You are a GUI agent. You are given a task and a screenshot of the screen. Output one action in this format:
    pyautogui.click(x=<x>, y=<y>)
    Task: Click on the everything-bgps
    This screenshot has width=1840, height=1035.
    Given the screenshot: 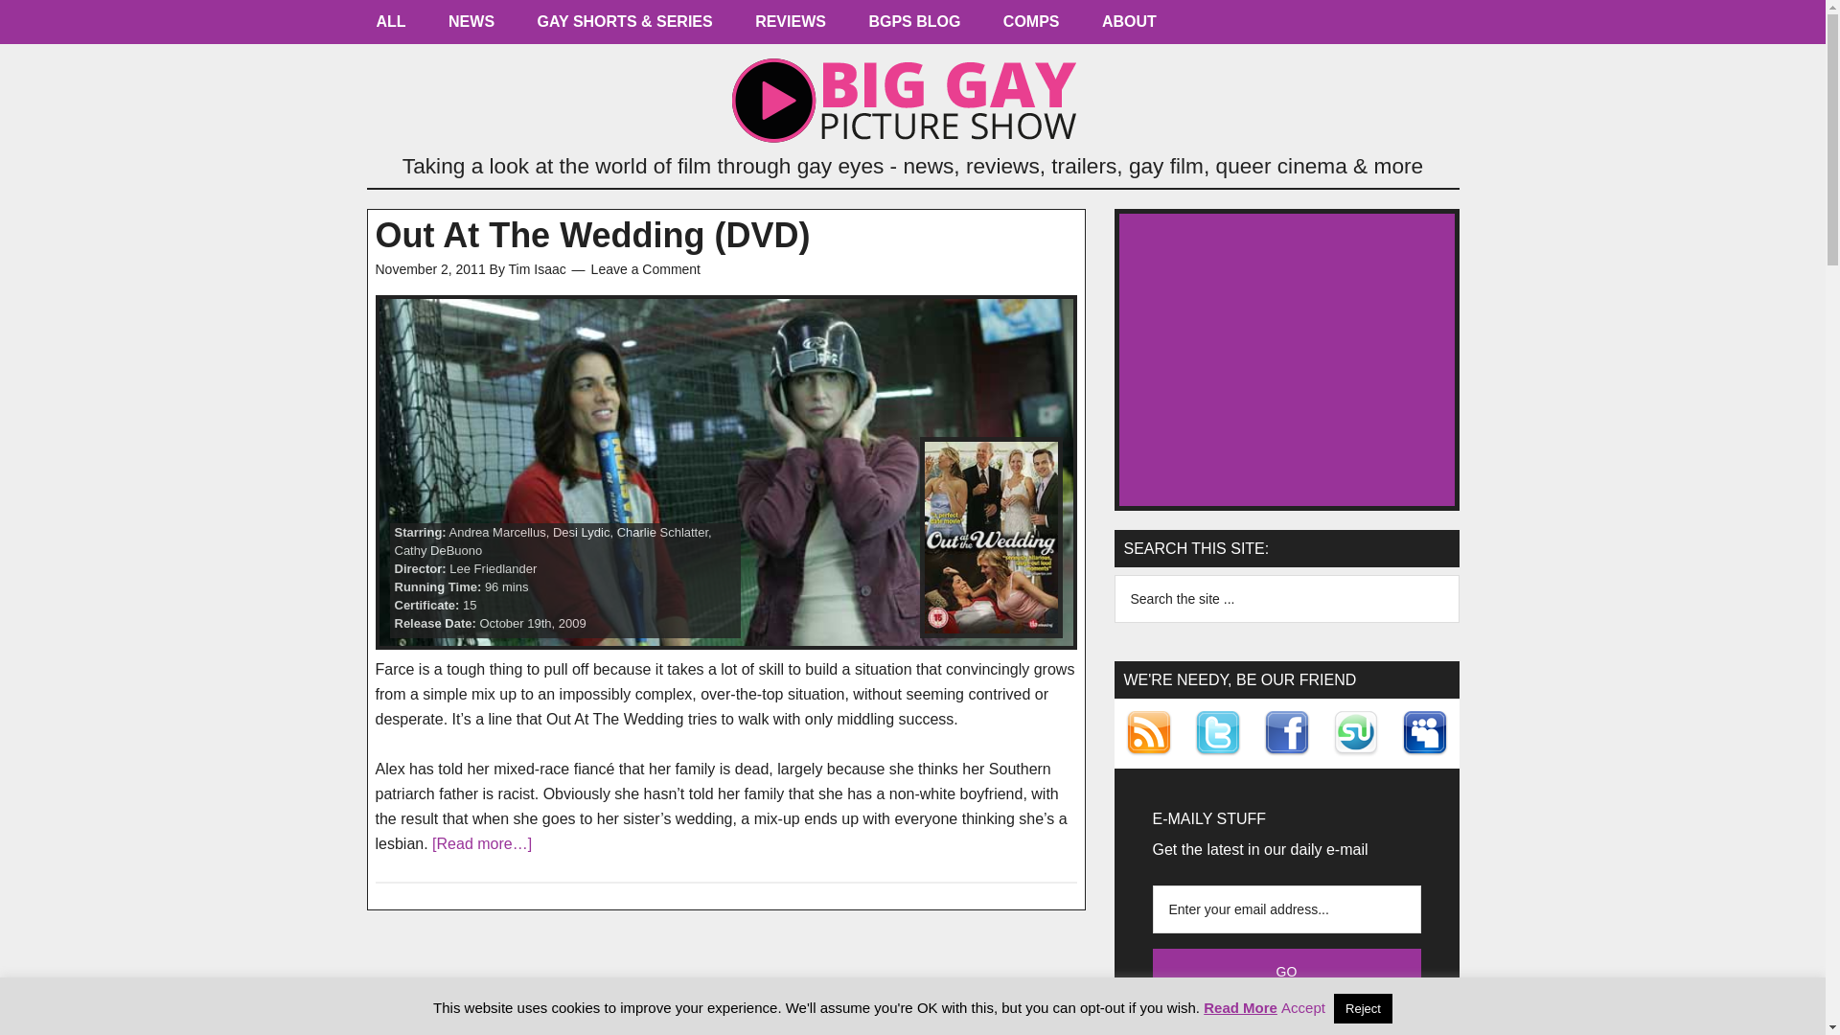 What is the action you would take?
    pyautogui.click(x=391, y=27)
    